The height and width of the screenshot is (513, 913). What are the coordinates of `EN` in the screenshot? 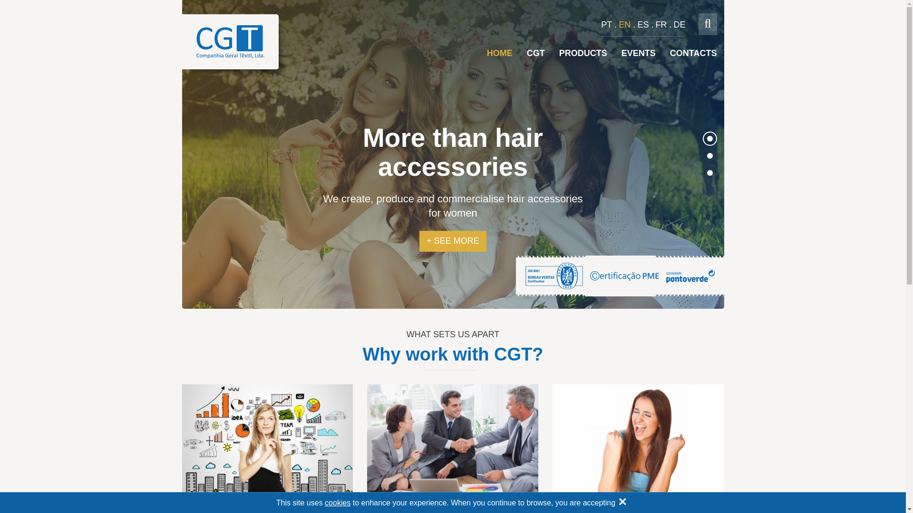 It's located at (625, 25).